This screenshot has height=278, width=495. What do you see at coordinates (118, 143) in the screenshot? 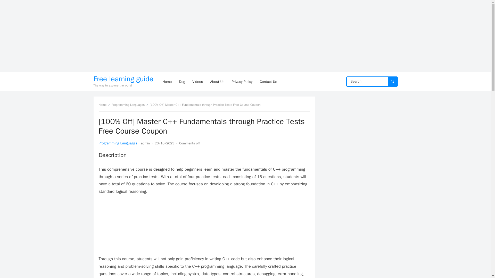
I see `Programming Languages` at bounding box center [118, 143].